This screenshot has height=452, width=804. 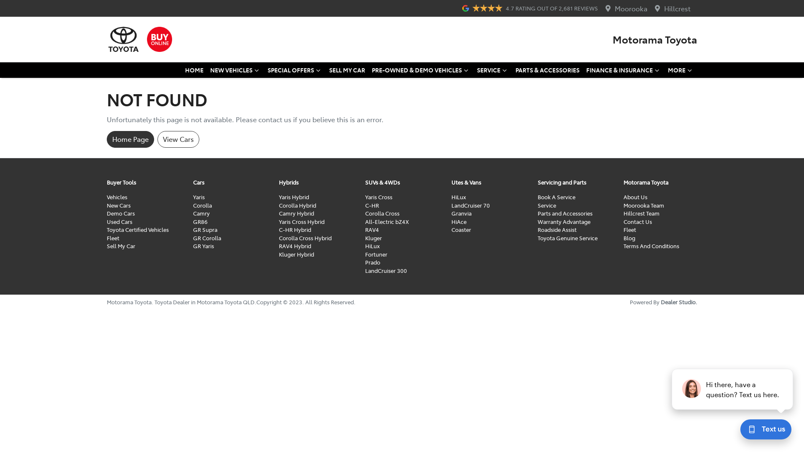 I want to click on New Cars, so click(x=119, y=205).